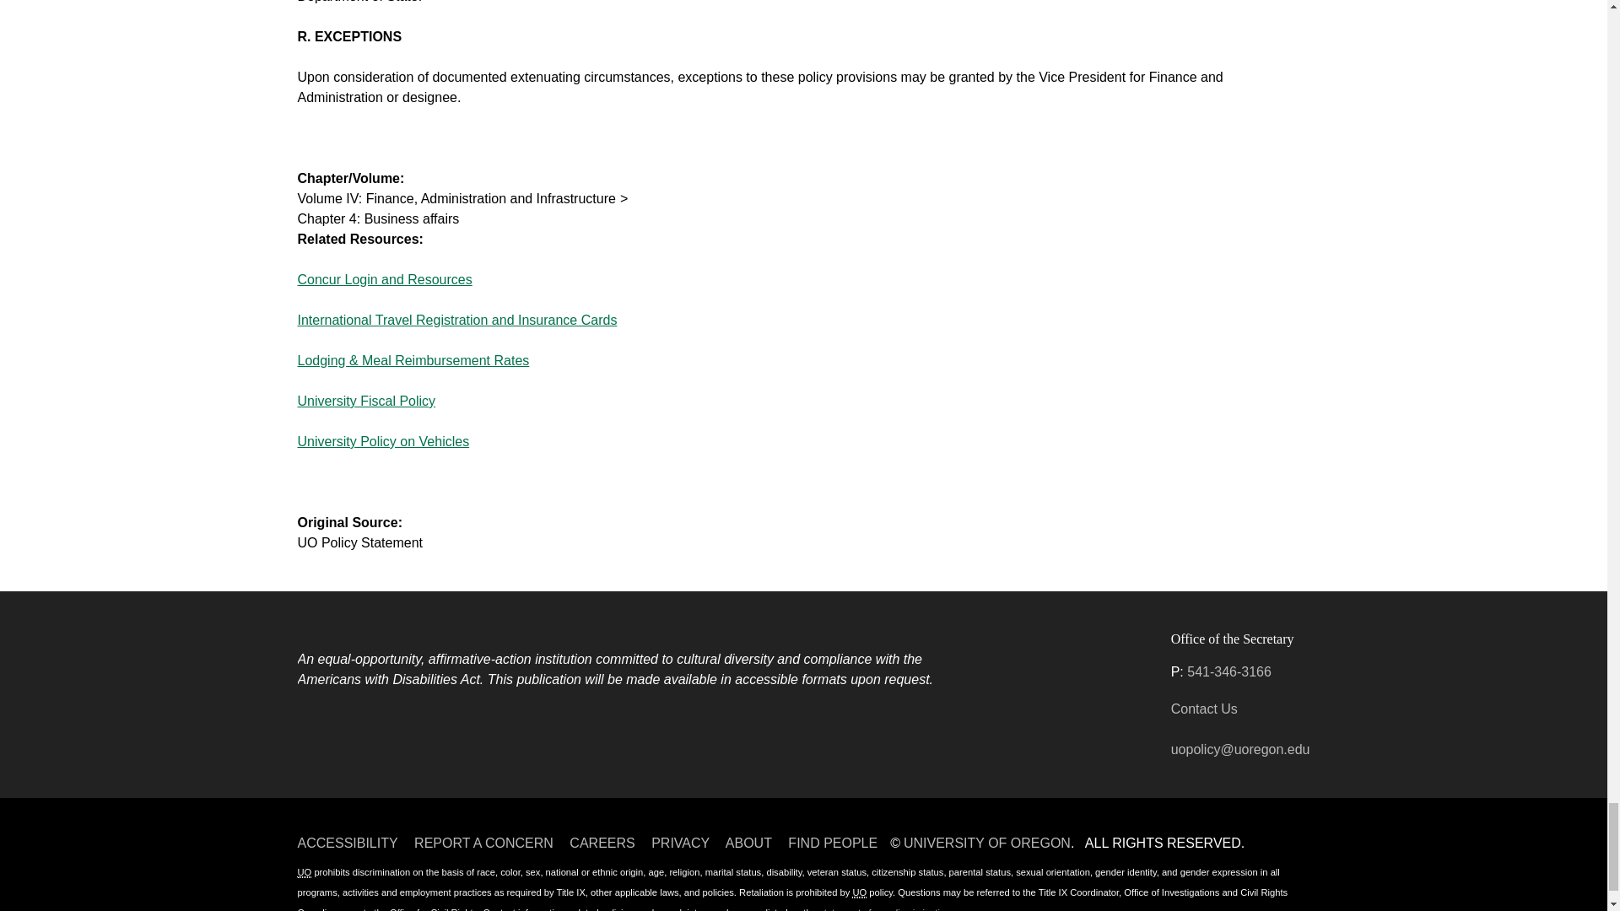 This screenshot has width=1620, height=911. What do you see at coordinates (484, 843) in the screenshot?
I see `REPORT A CONCERN` at bounding box center [484, 843].